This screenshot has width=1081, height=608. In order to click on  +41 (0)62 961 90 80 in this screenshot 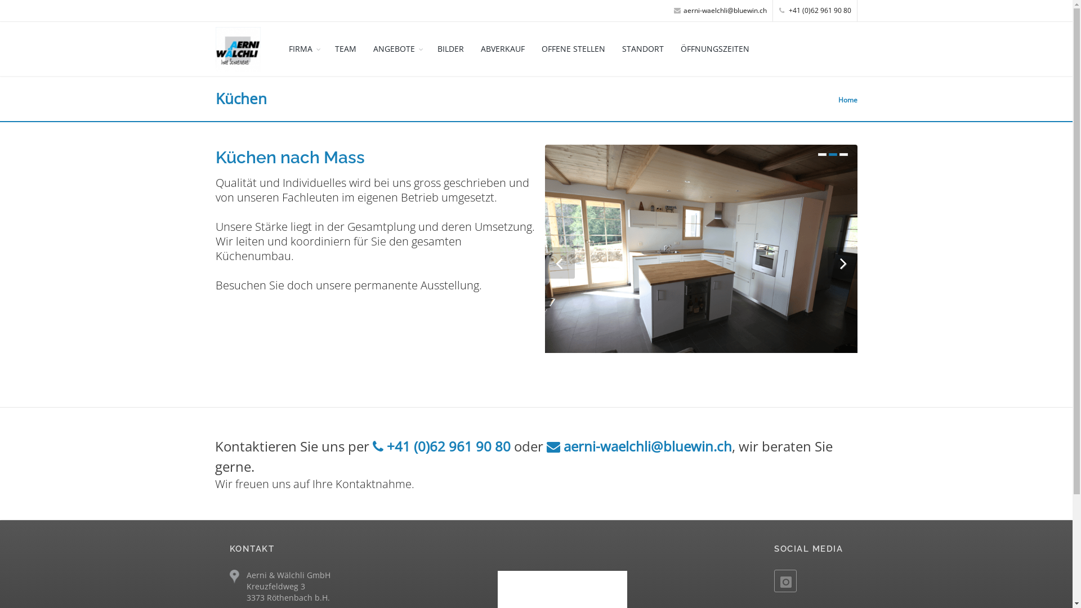, I will do `click(815, 11)`.